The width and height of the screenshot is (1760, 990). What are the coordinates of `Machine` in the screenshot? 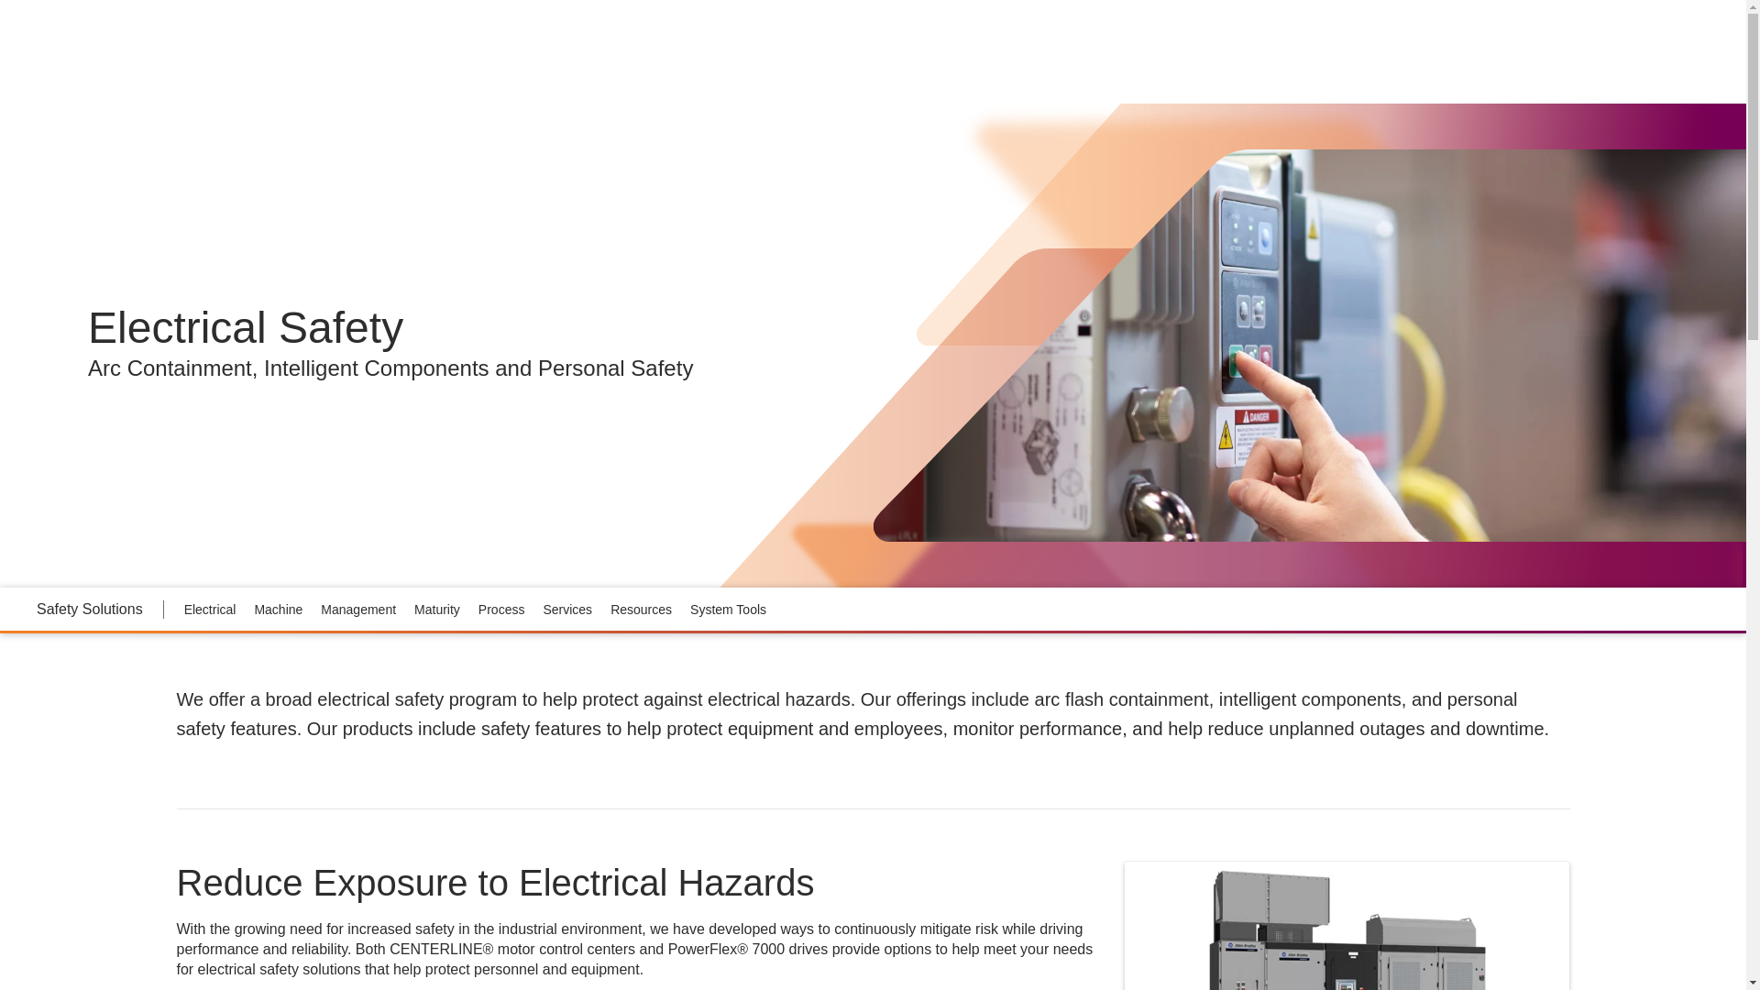 It's located at (277, 608).